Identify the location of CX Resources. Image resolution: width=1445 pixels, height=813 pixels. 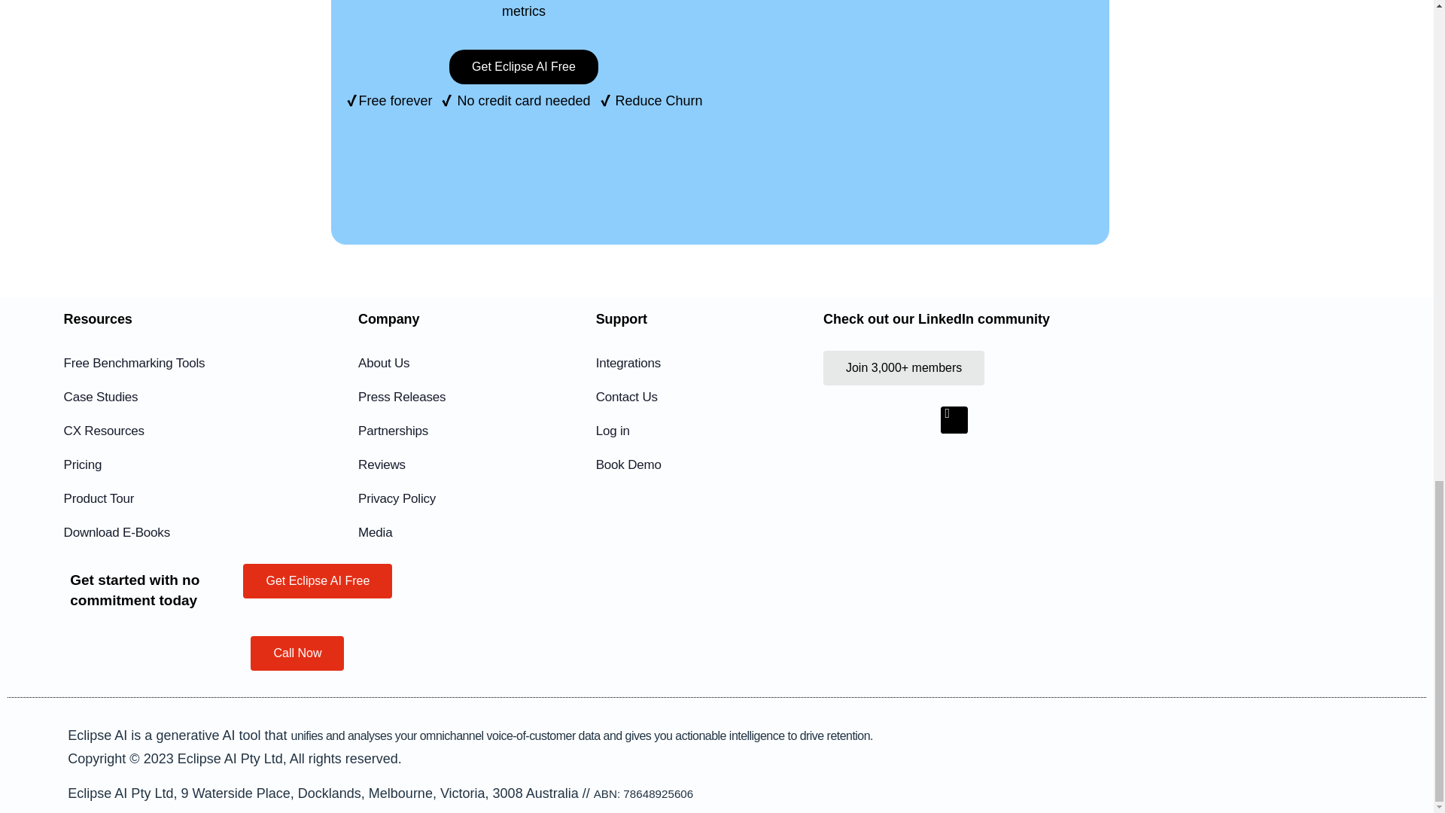
(190, 431).